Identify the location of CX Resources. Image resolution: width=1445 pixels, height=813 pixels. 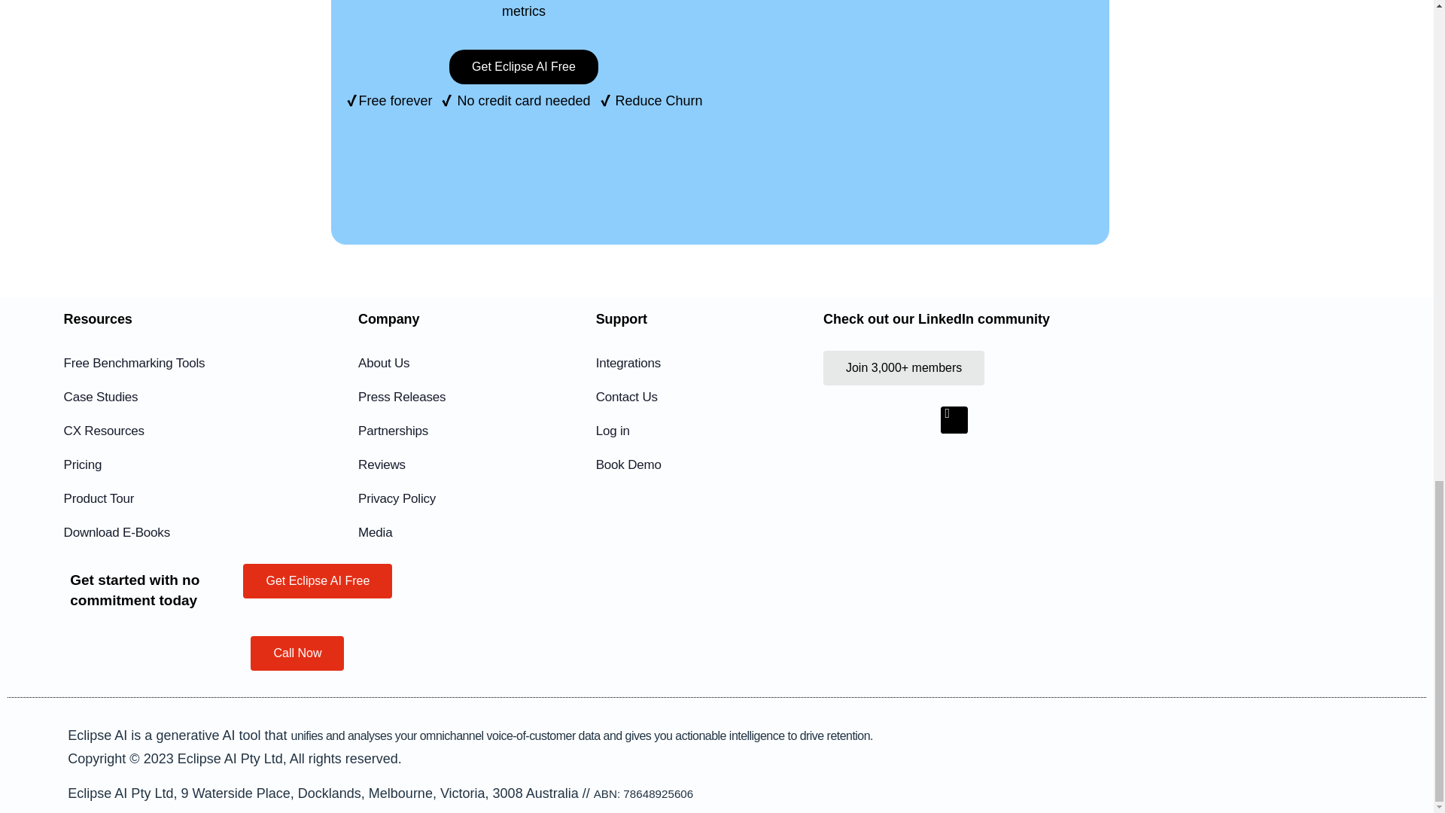
(190, 431).